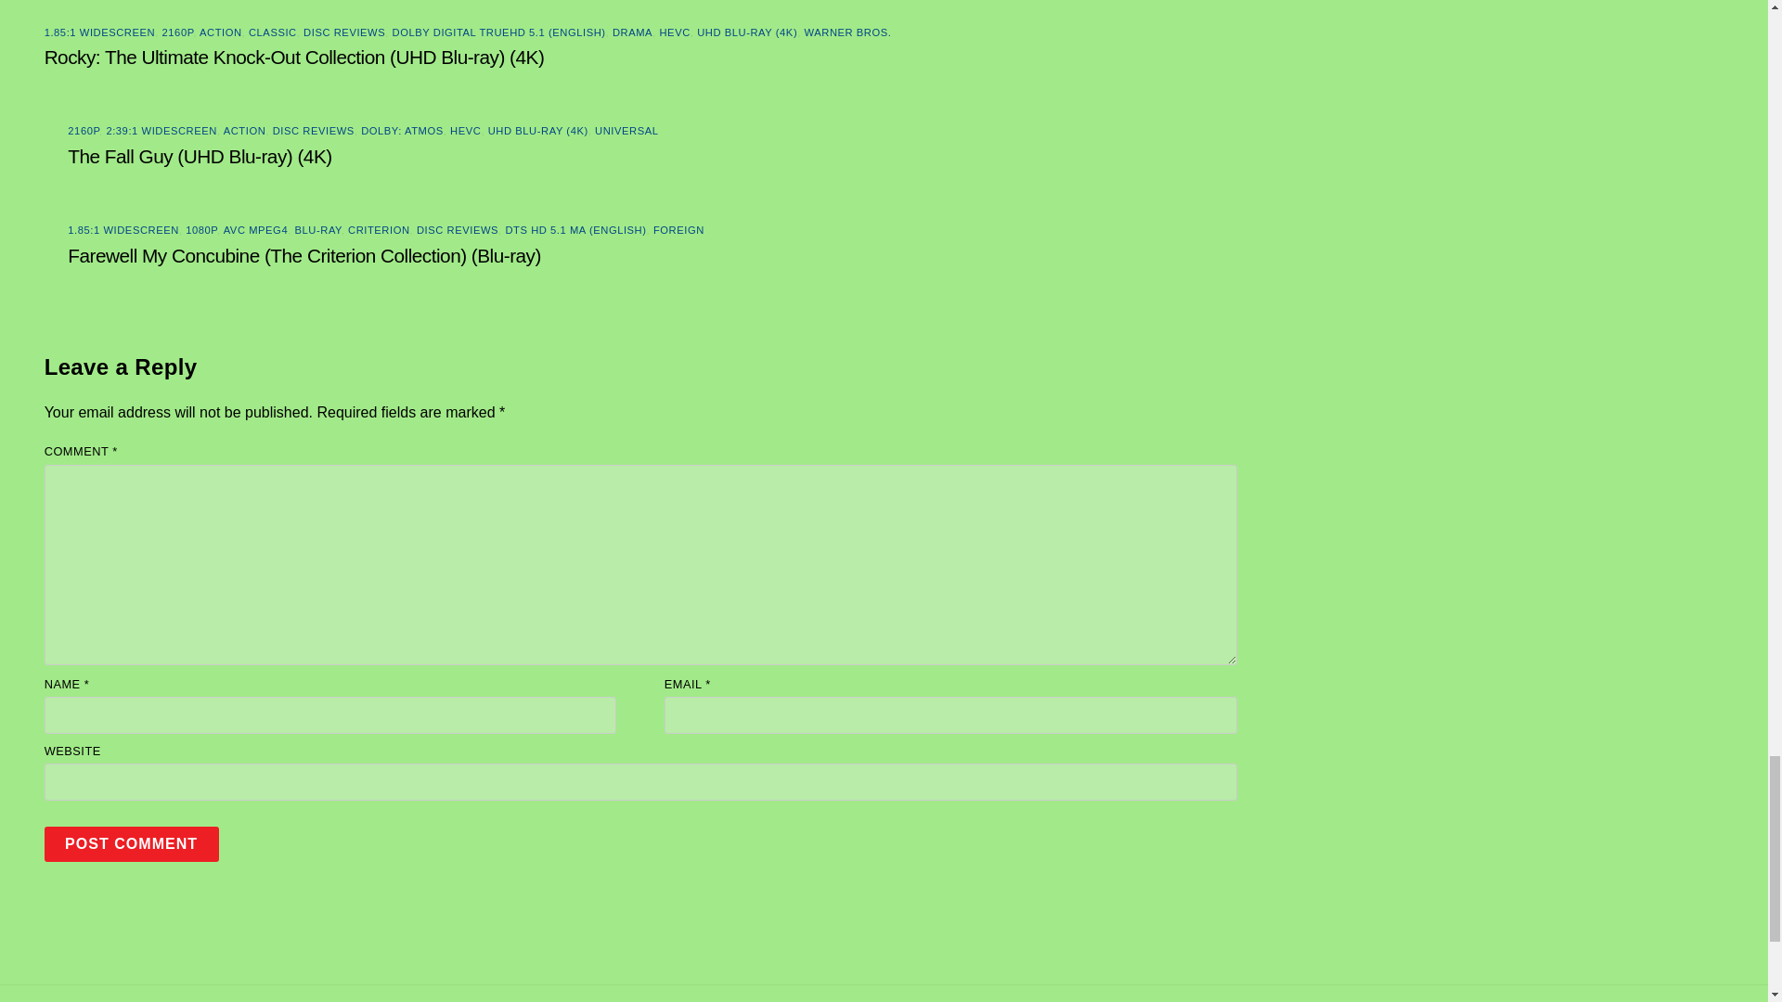 This screenshot has width=1782, height=1002. What do you see at coordinates (273, 32) in the screenshot?
I see `CLASSIC` at bounding box center [273, 32].